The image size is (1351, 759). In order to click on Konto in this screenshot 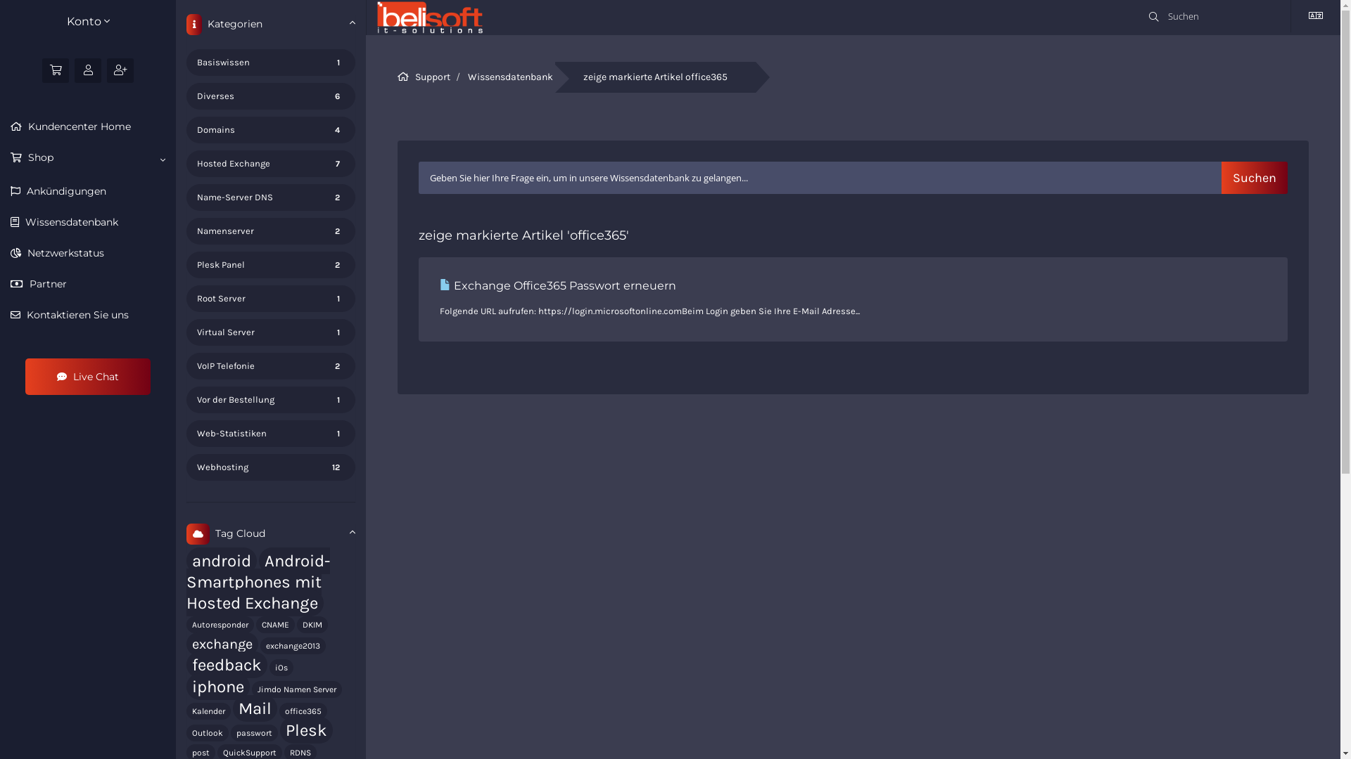, I will do `click(88, 22)`.